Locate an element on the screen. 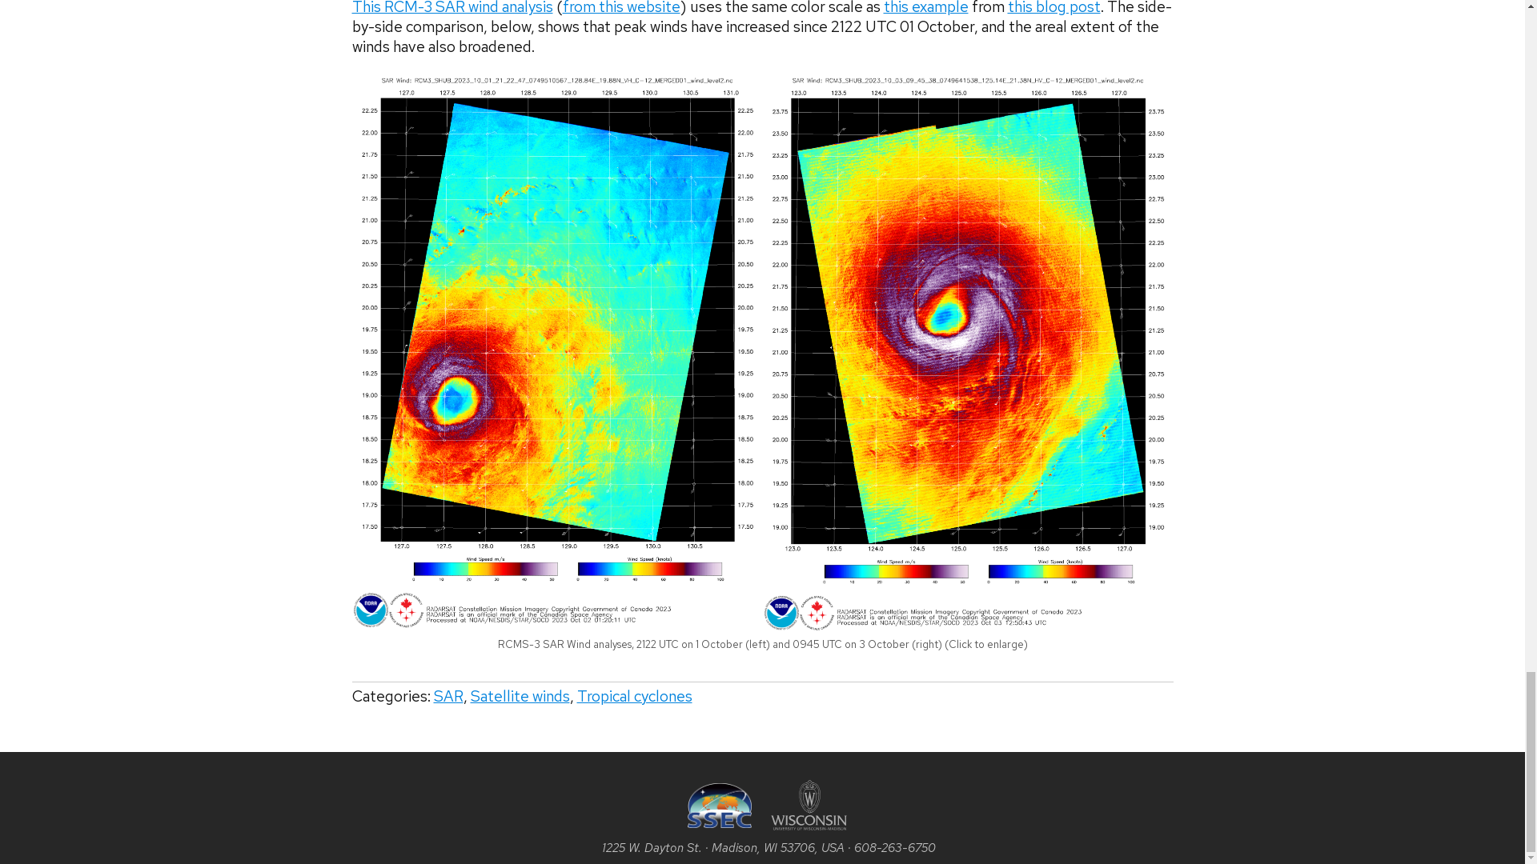  Satellite winds is located at coordinates (520, 696).